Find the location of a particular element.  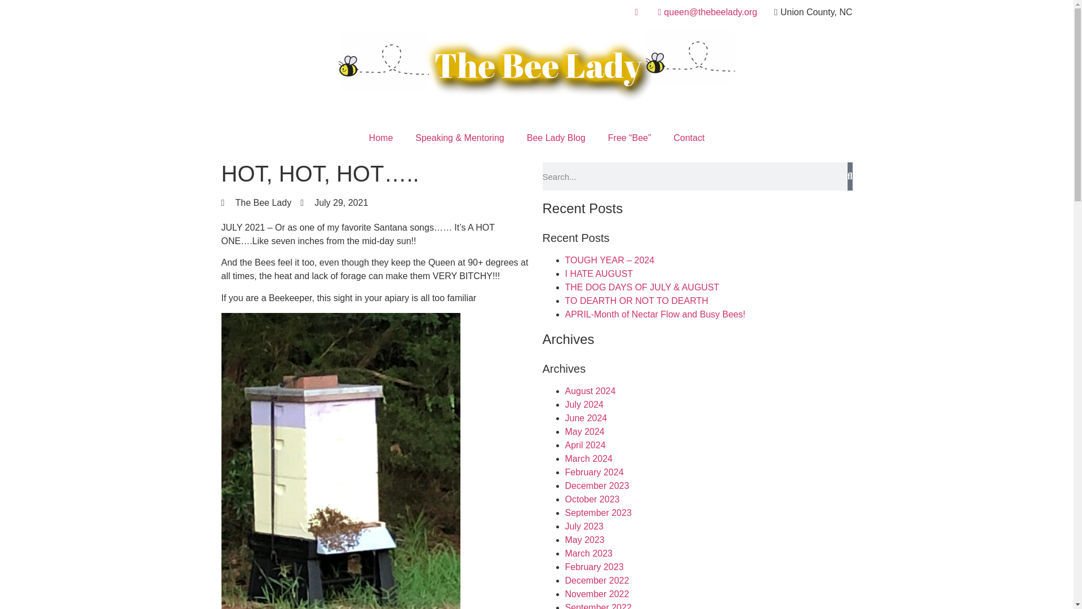

October 2023 is located at coordinates (592, 499).